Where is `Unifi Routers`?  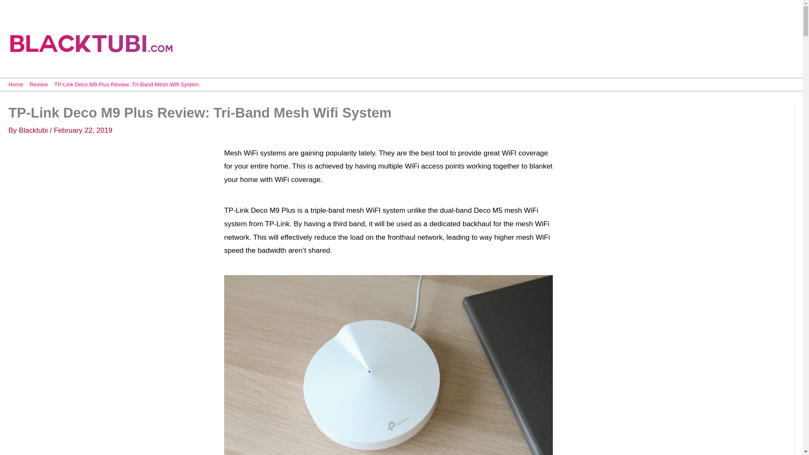 Unifi Routers is located at coordinates (702, 42).